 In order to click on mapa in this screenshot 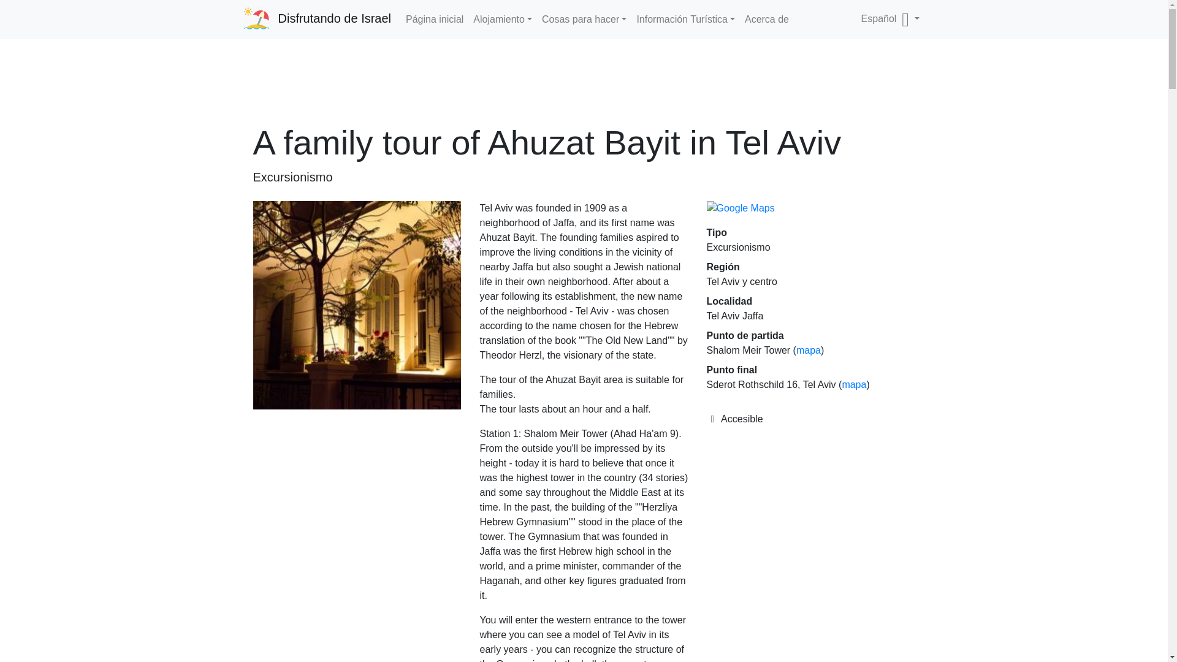, I will do `click(808, 349)`.